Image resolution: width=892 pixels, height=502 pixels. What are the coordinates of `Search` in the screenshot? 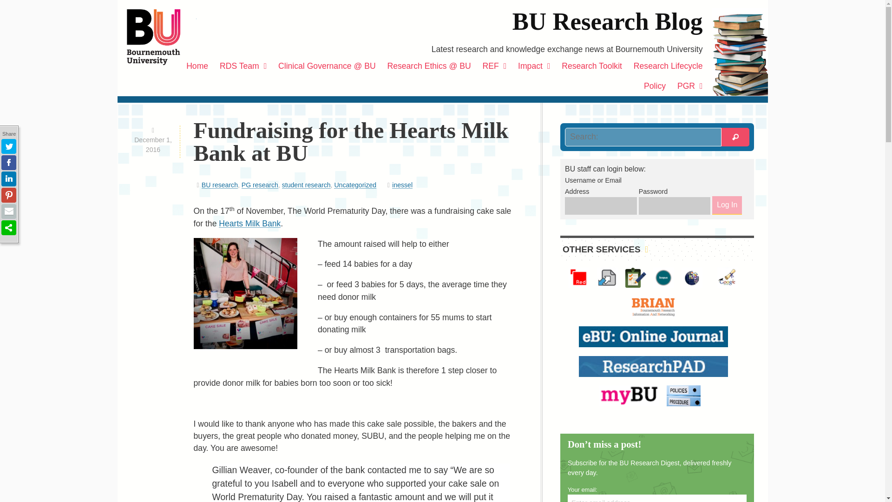 It's located at (735, 137).